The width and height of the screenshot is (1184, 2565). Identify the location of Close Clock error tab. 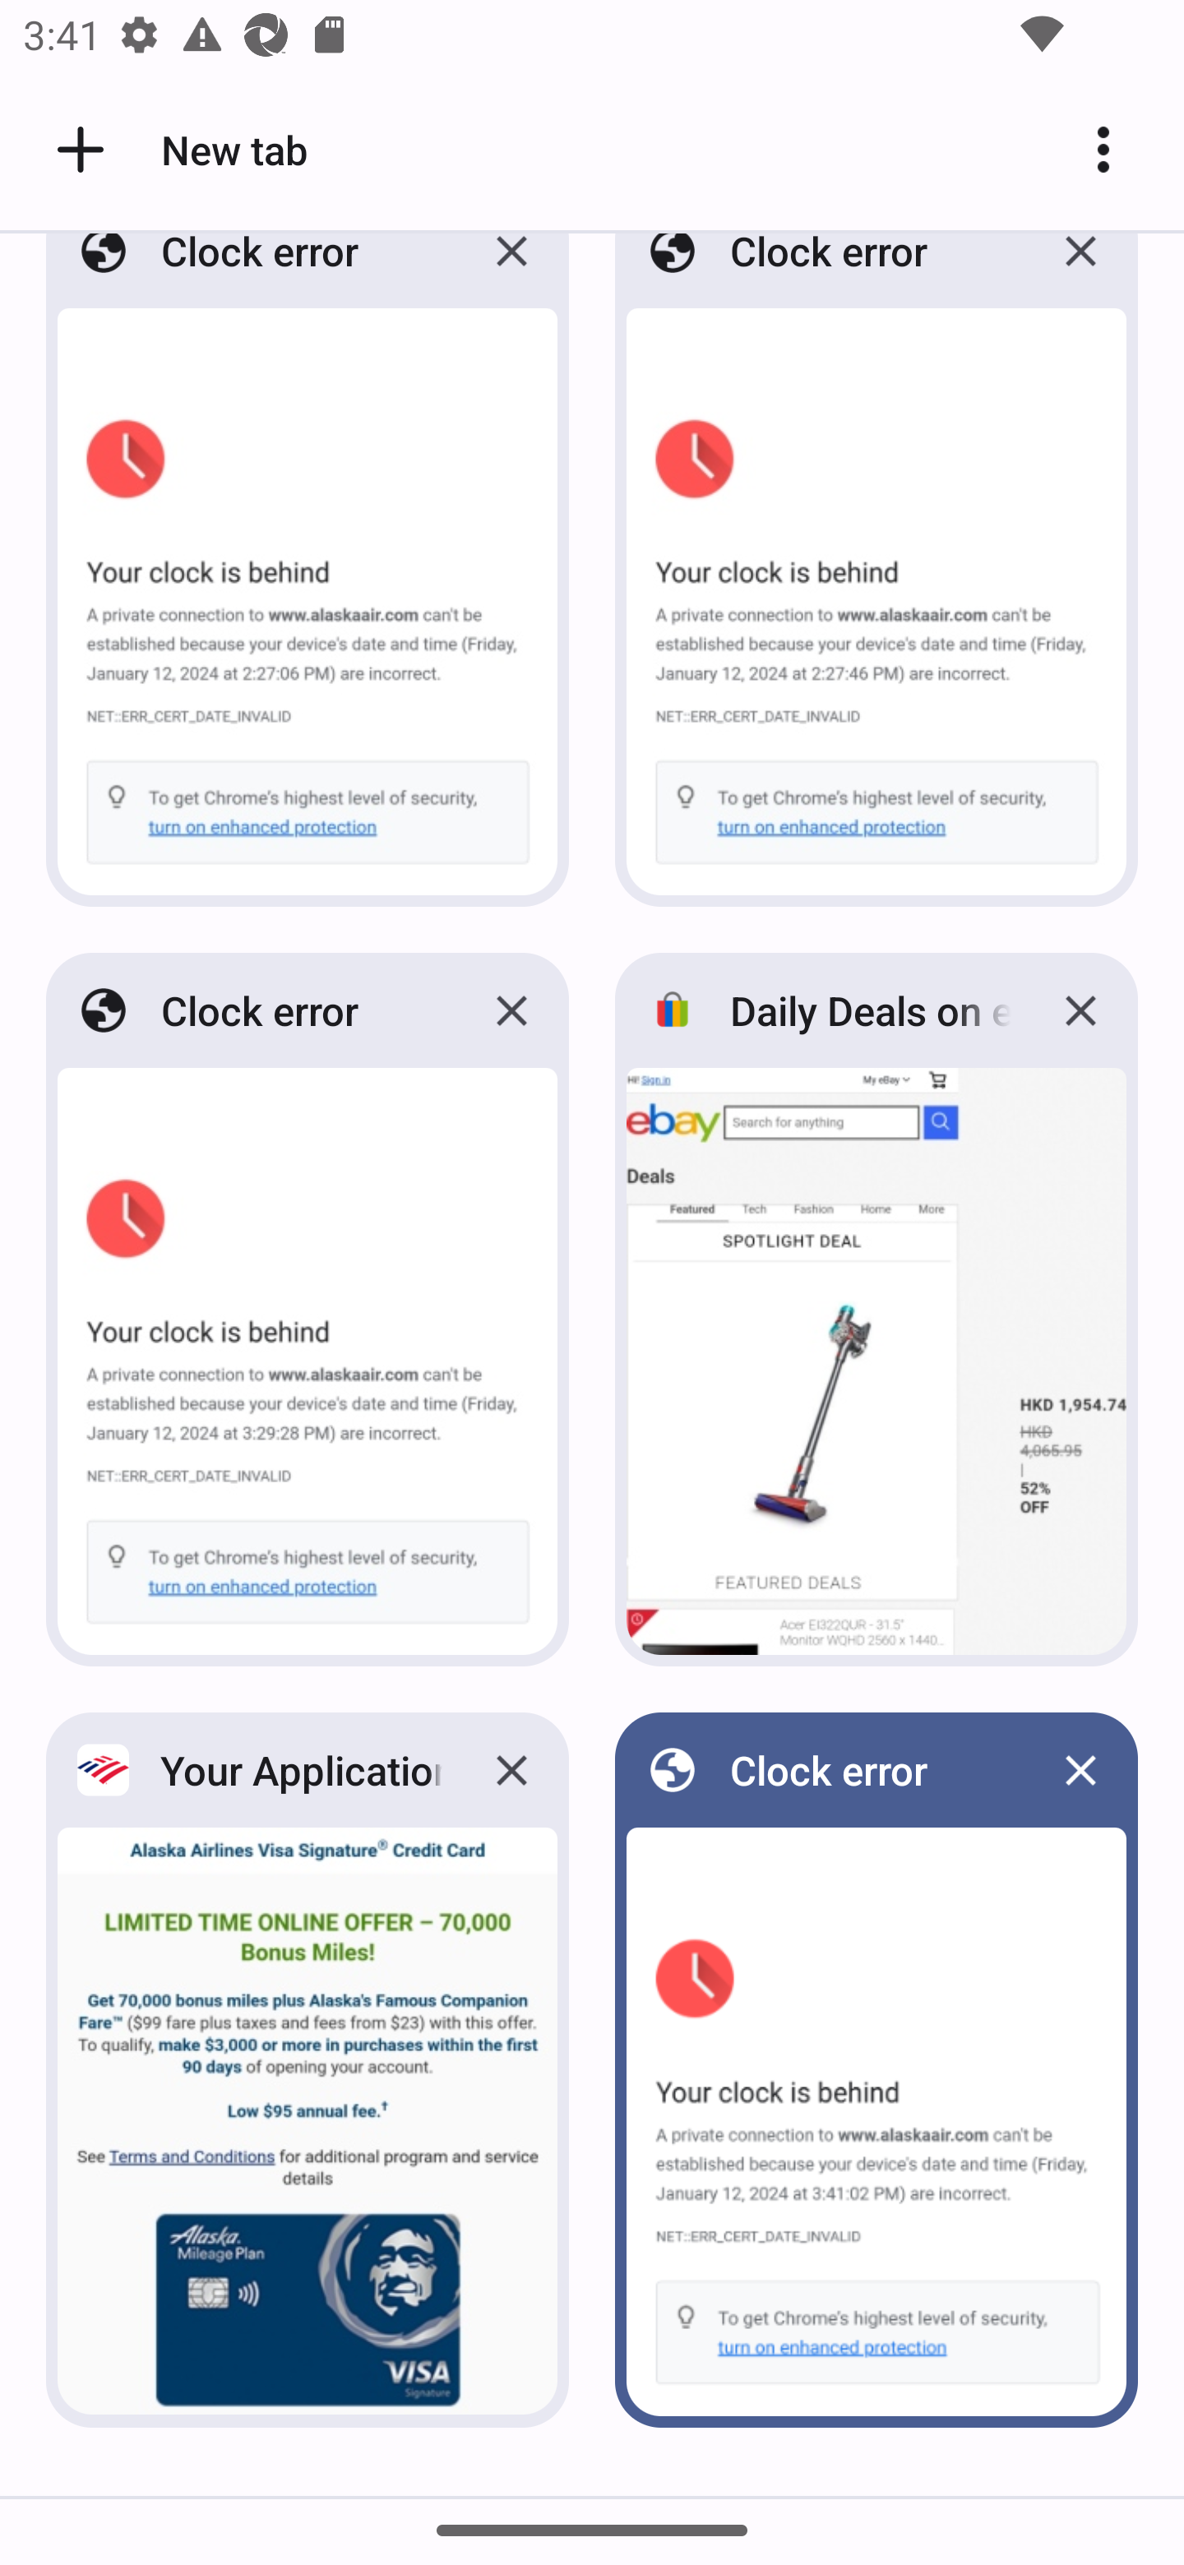
(1080, 275).